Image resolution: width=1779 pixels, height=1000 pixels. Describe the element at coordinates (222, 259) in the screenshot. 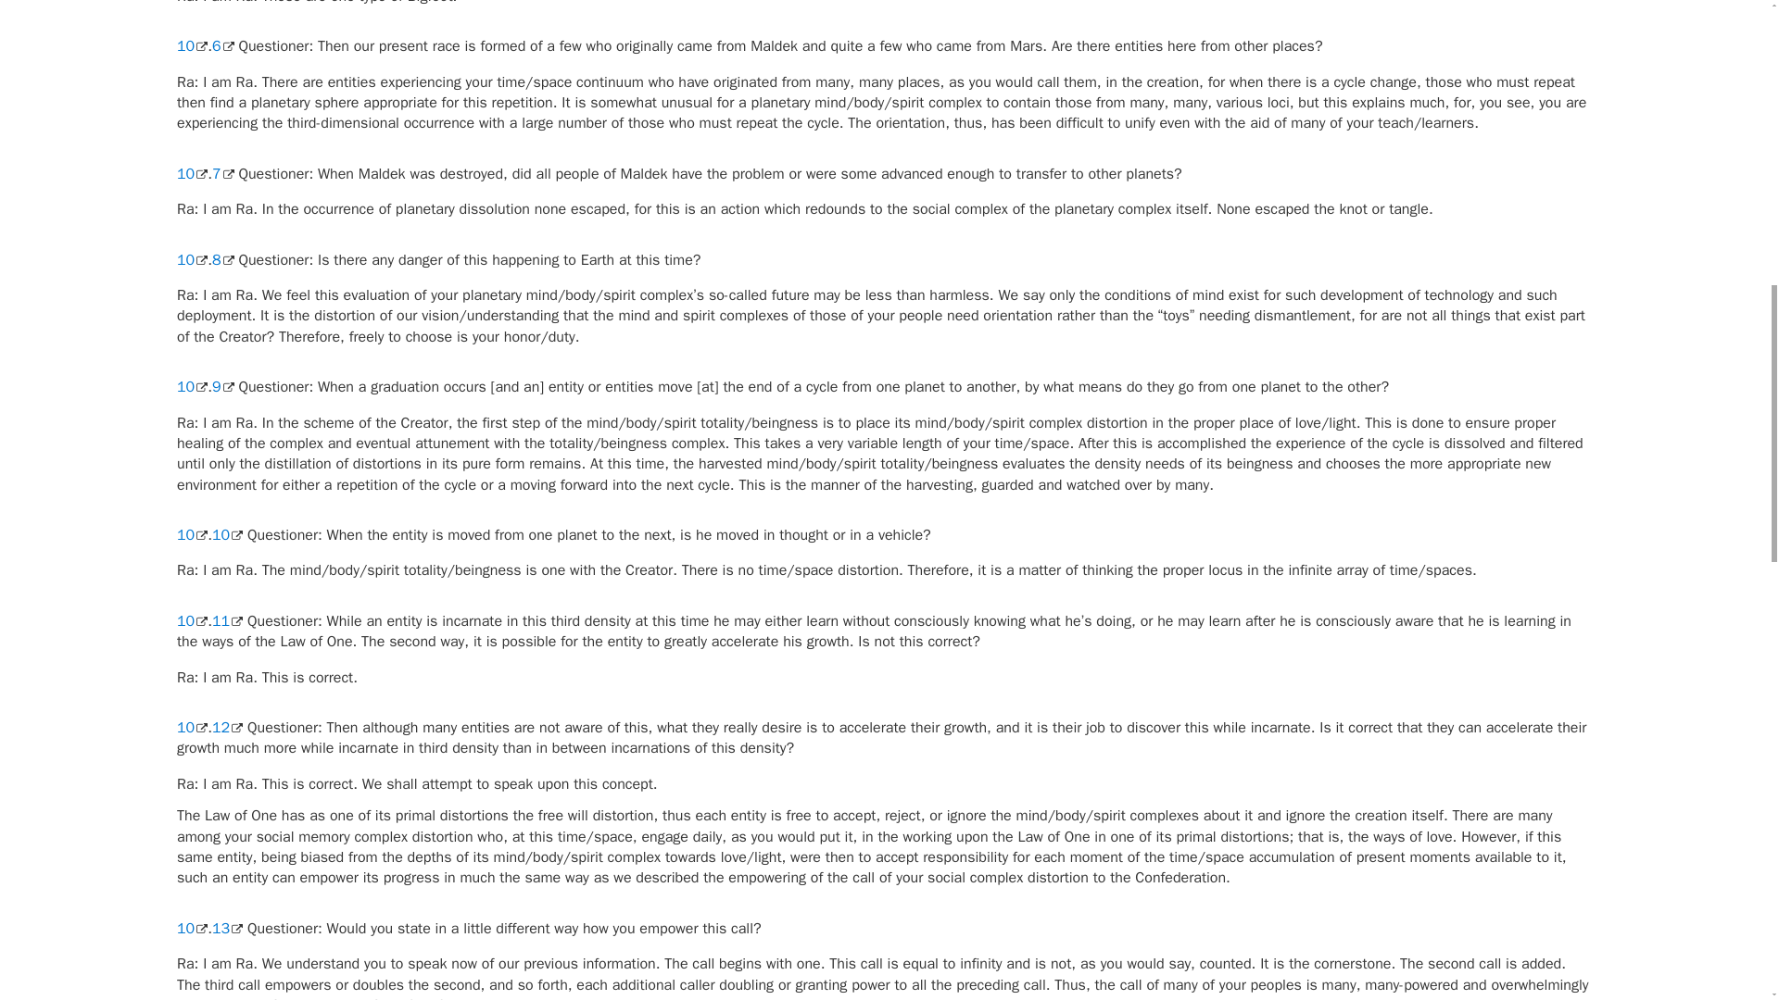

I see `8` at that location.